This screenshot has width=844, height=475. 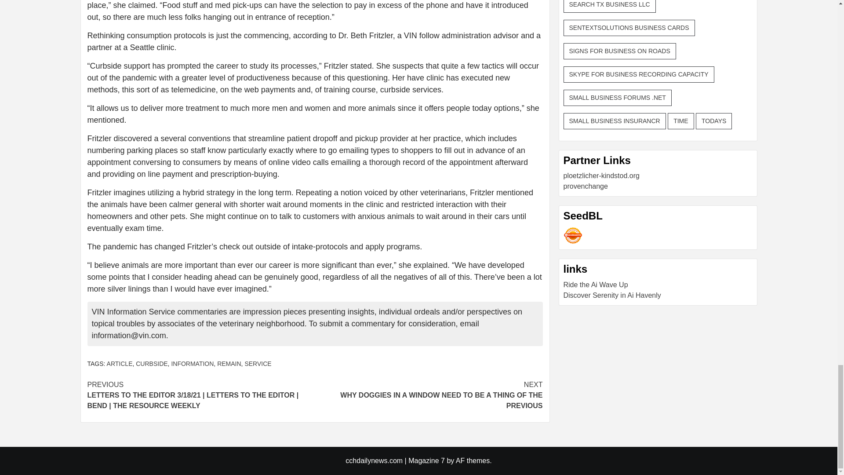 I want to click on SERVICE, so click(x=258, y=363).